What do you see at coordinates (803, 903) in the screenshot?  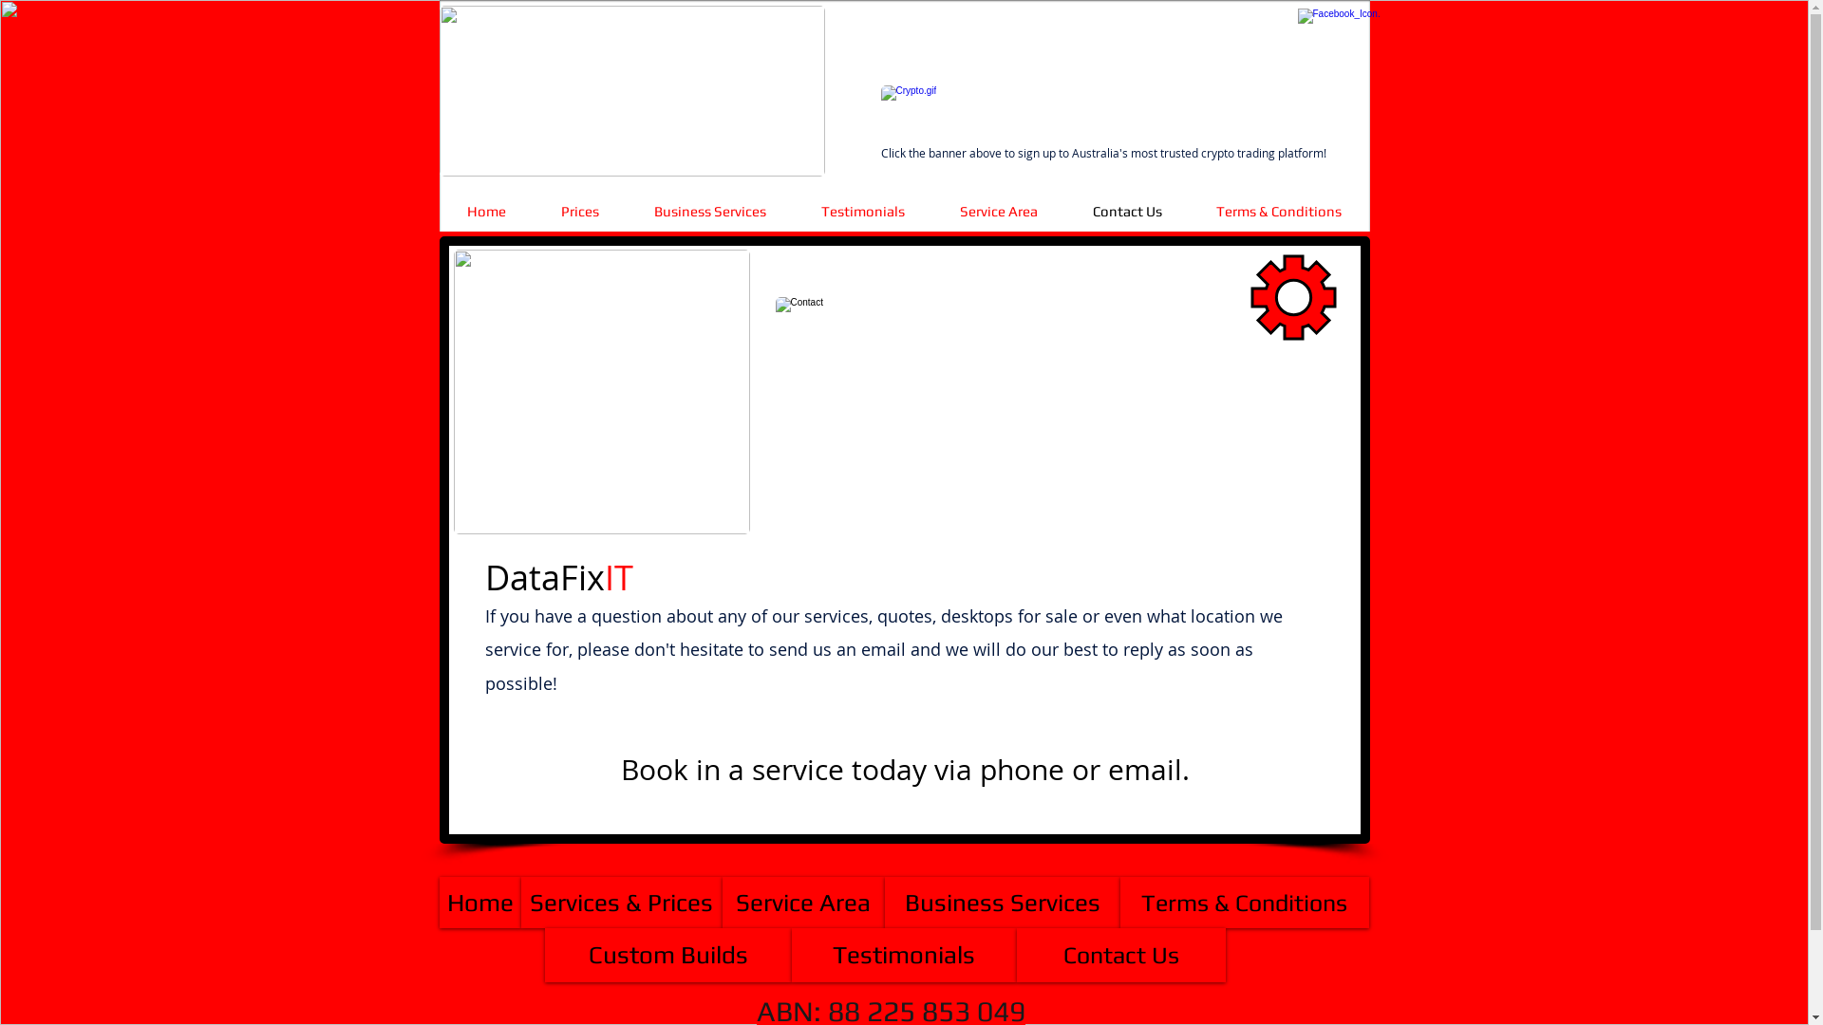 I see `Service Area` at bounding box center [803, 903].